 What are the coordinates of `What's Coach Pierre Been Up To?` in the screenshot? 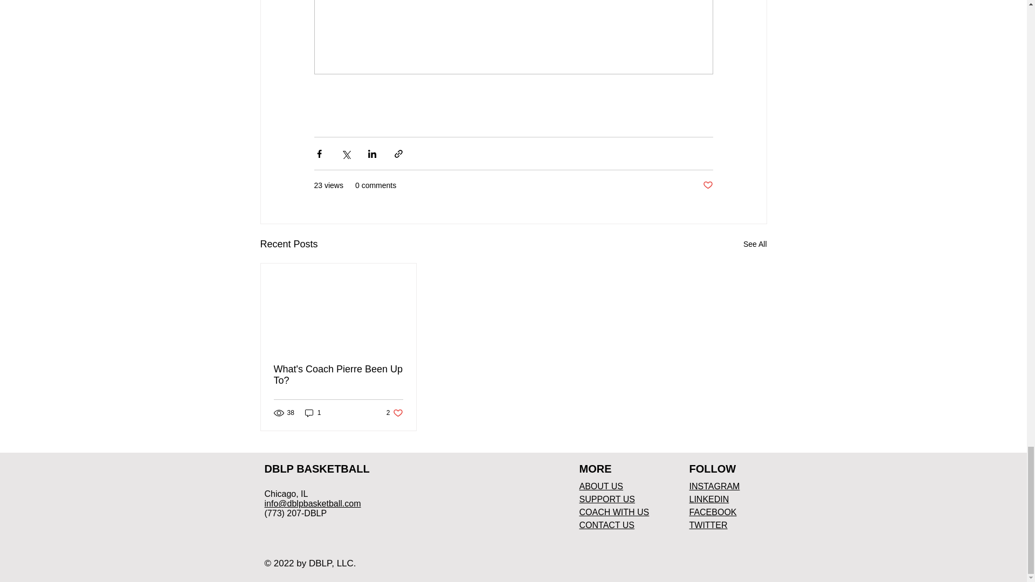 It's located at (339, 375).